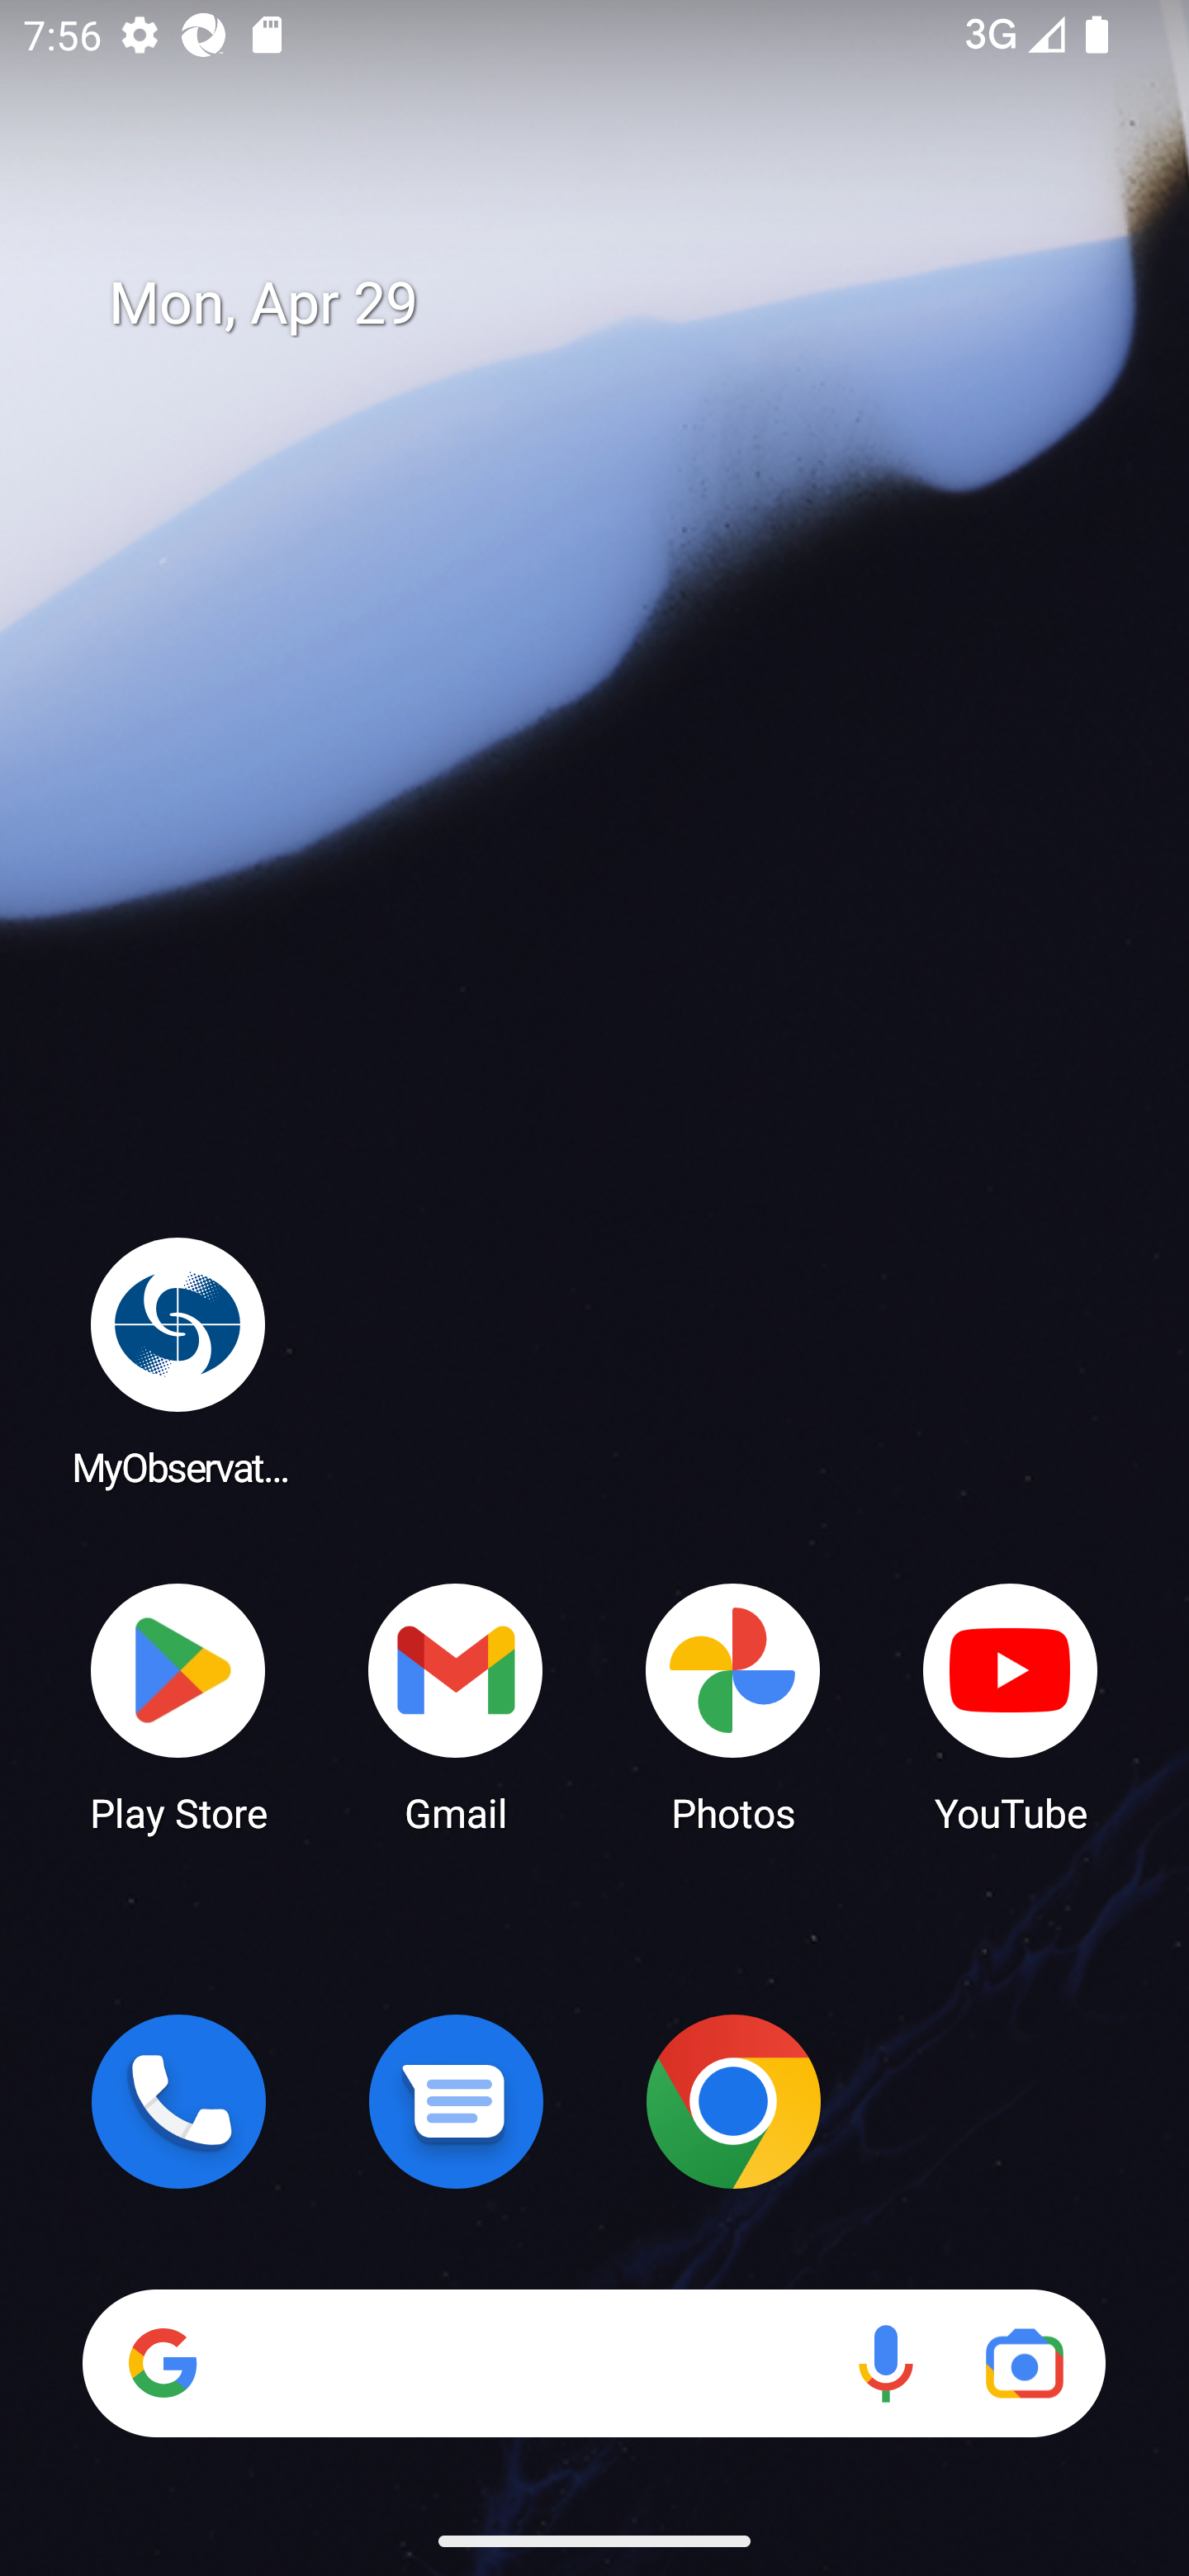 The image size is (1189, 2576). I want to click on Play Store, so click(178, 1706).